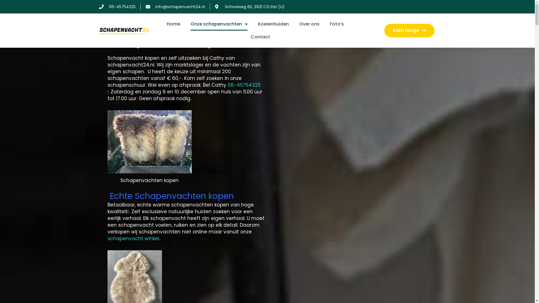 The image size is (539, 303). Describe the element at coordinates (219, 24) in the screenshot. I see `Onze schapenvachten` at that location.